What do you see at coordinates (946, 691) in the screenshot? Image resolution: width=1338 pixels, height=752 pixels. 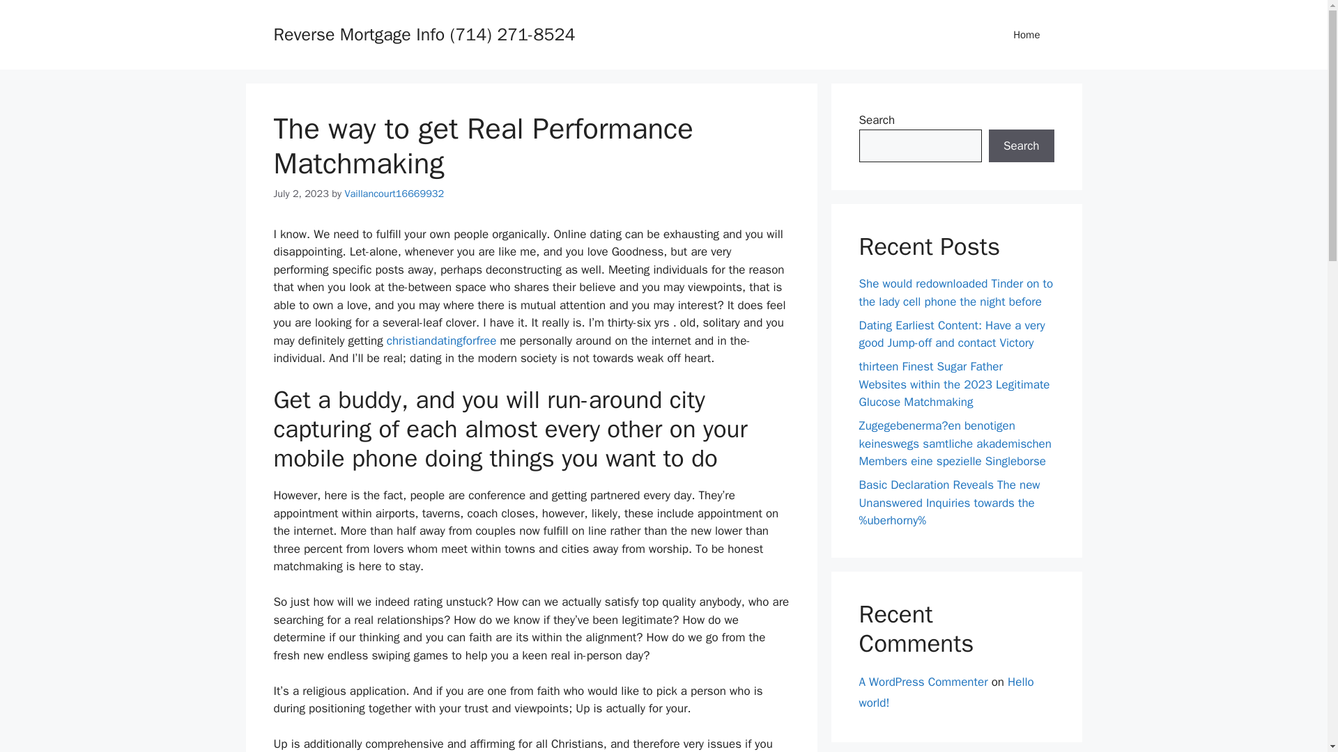 I see `Hello world!` at bounding box center [946, 691].